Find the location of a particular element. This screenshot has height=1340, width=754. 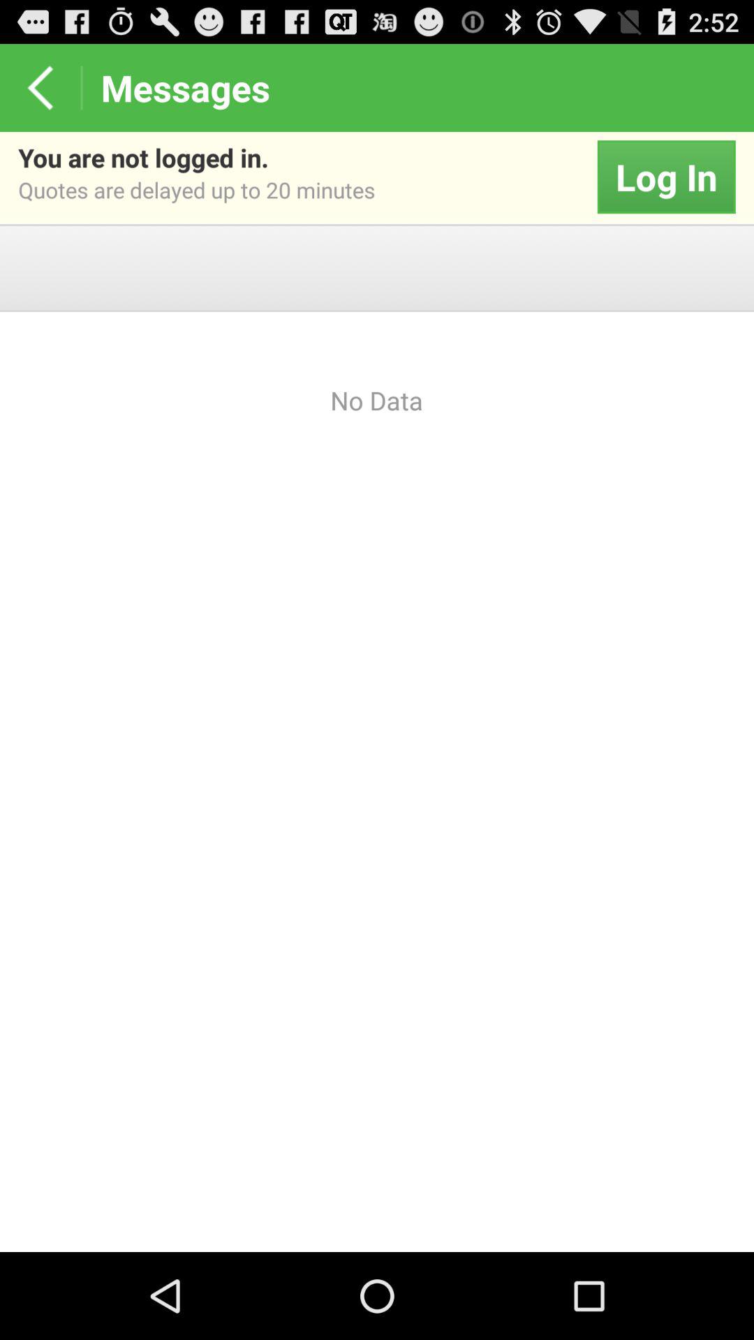

tap the icon to the right of the you are not app is located at coordinates (666, 177).